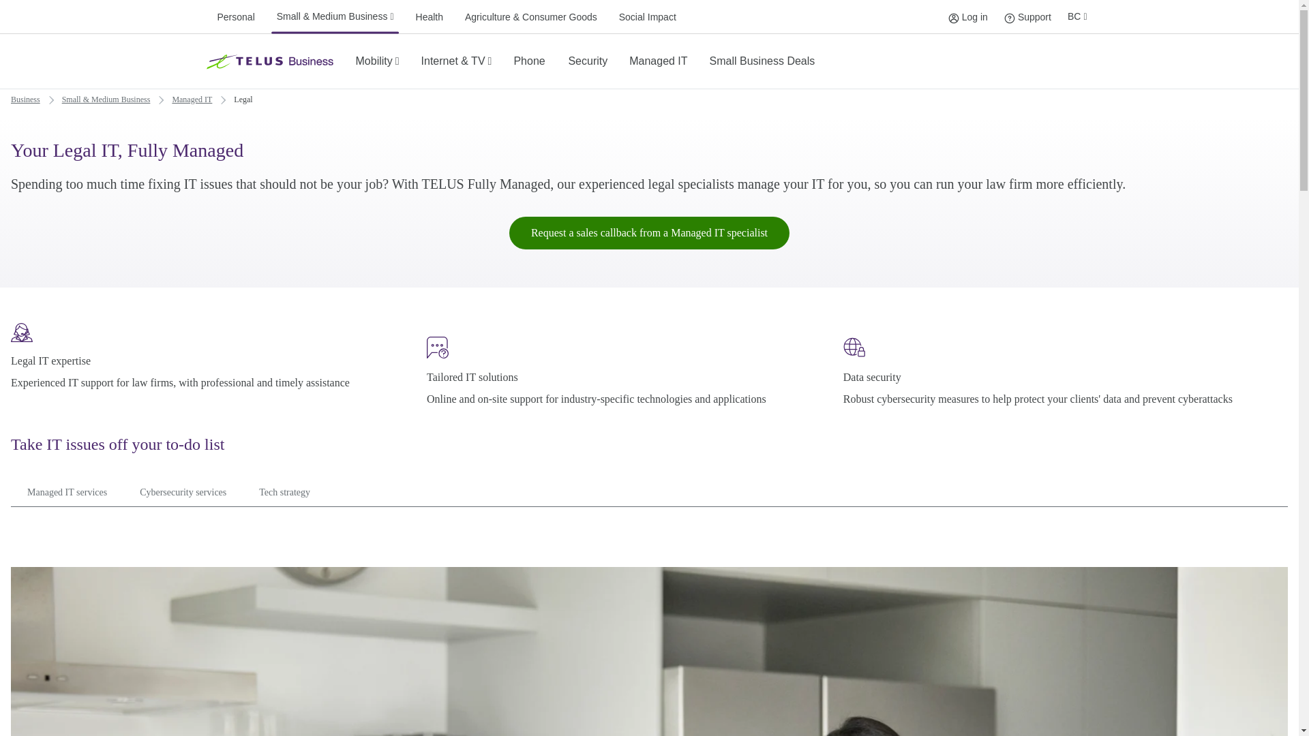 Image resolution: width=1309 pixels, height=736 pixels. Describe the element at coordinates (528, 61) in the screenshot. I see `Small Business Deals` at that location.